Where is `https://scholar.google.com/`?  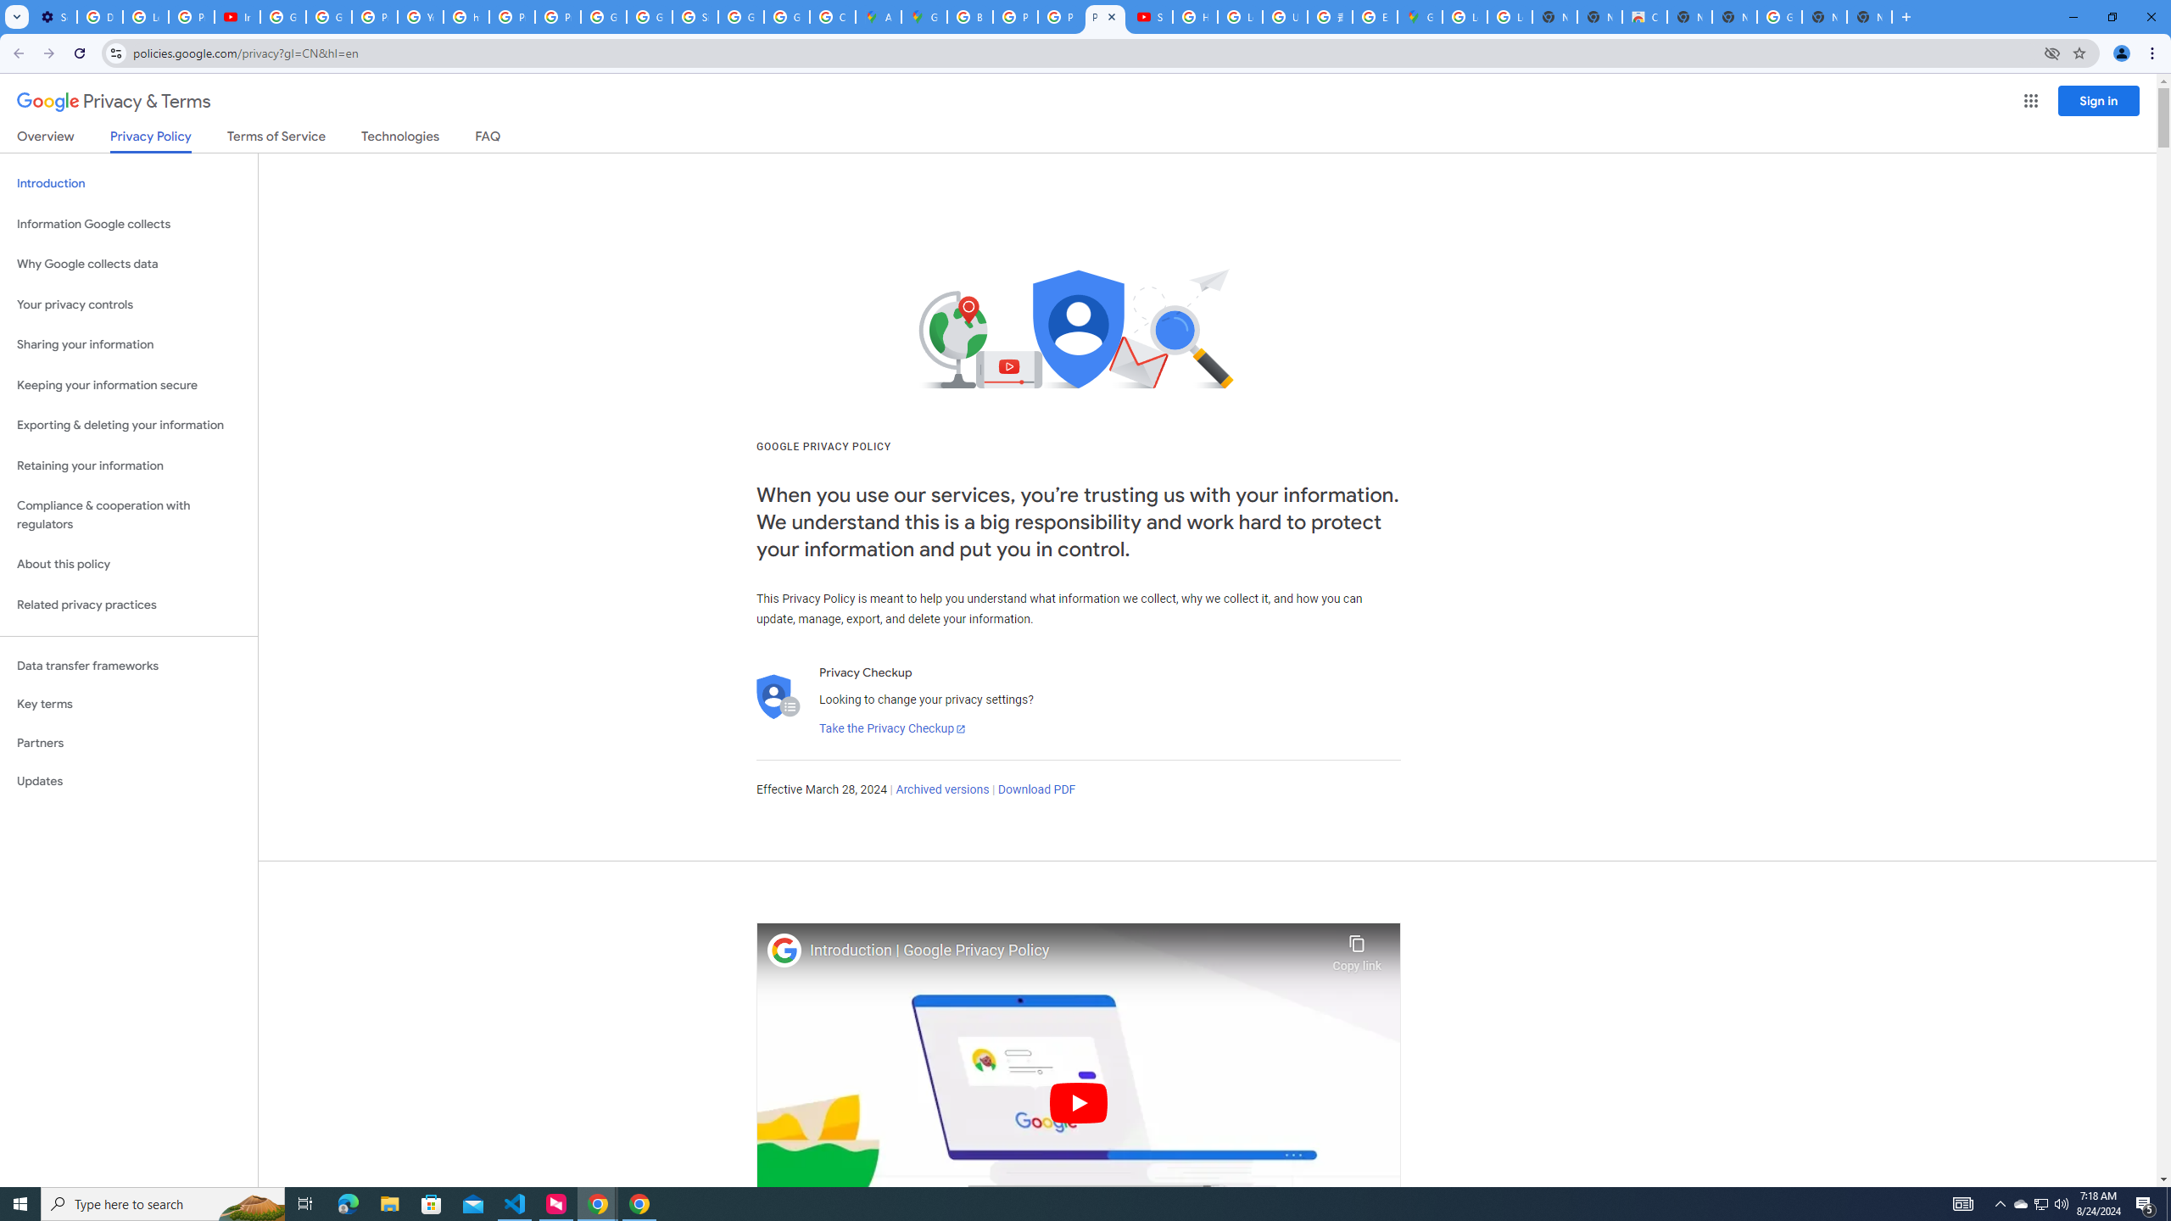 https://scholar.google.com/ is located at coordinates (466, 17).